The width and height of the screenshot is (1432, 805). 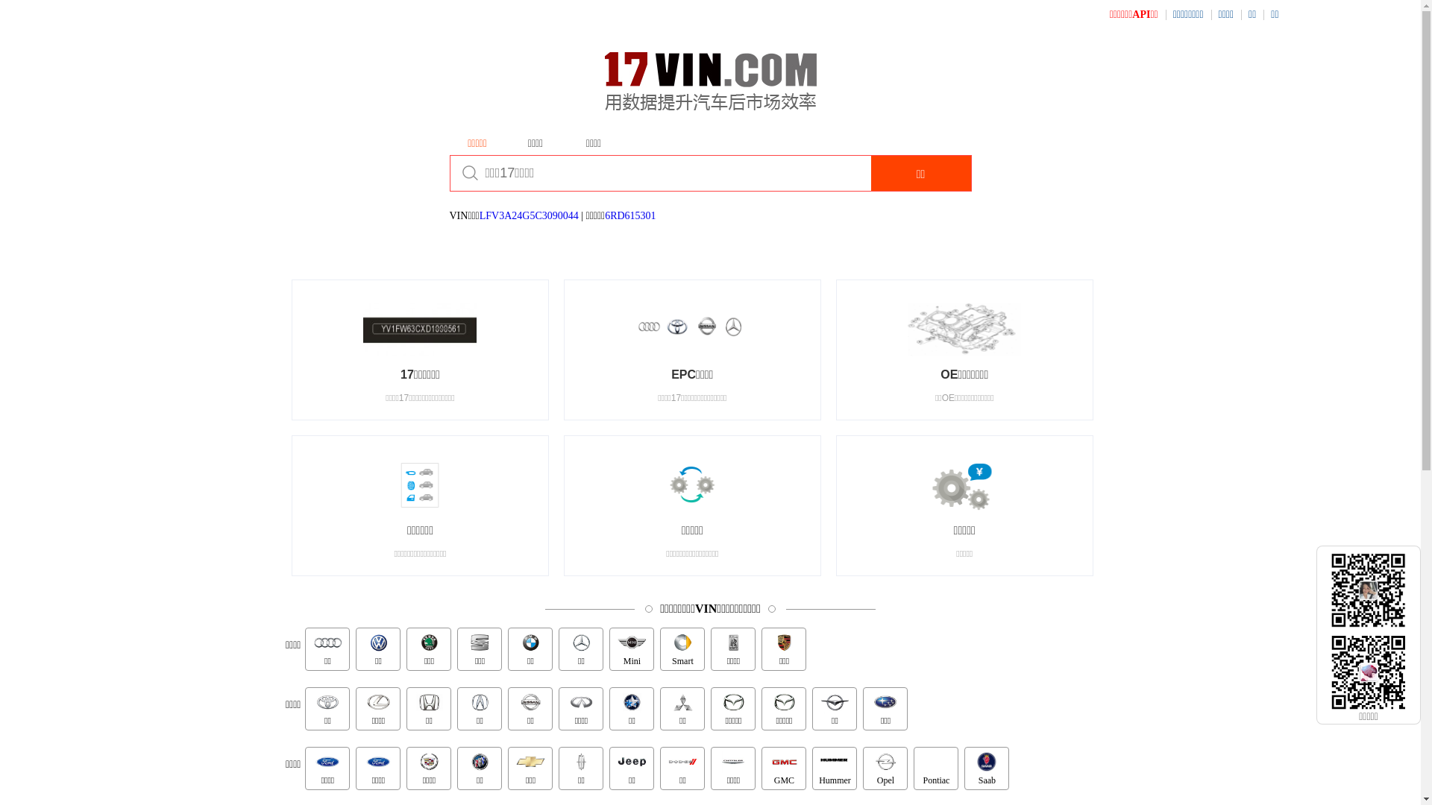 I want to click on Pontiac, so click(x=936, y=768).